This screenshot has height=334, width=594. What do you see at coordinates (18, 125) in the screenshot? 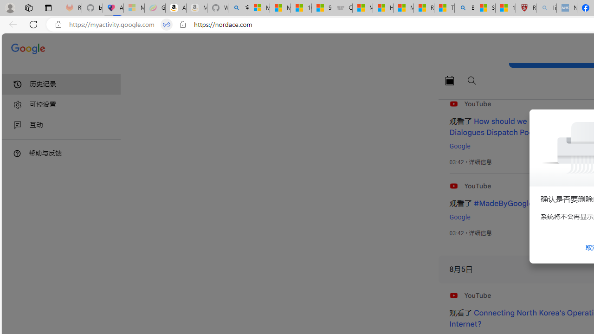
I see `Class: i2GIId` at bounding box center [18, 125].